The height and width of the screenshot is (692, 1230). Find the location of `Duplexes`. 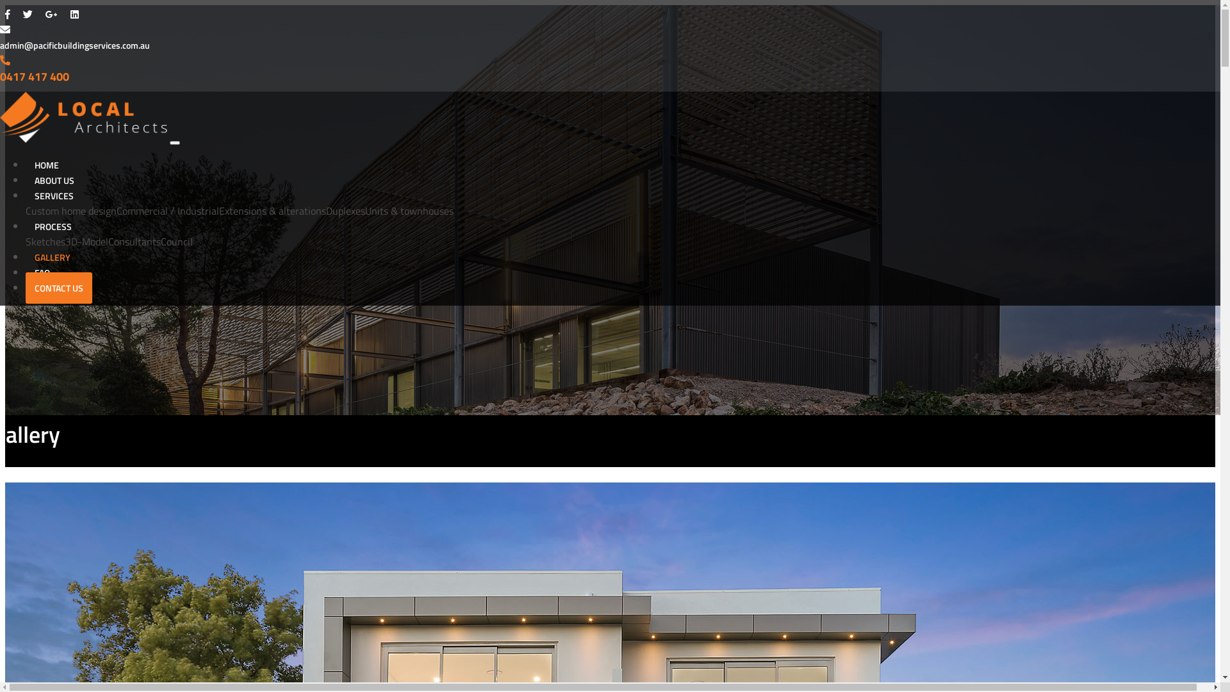

Duplexes is located at coordinates (345, 211).